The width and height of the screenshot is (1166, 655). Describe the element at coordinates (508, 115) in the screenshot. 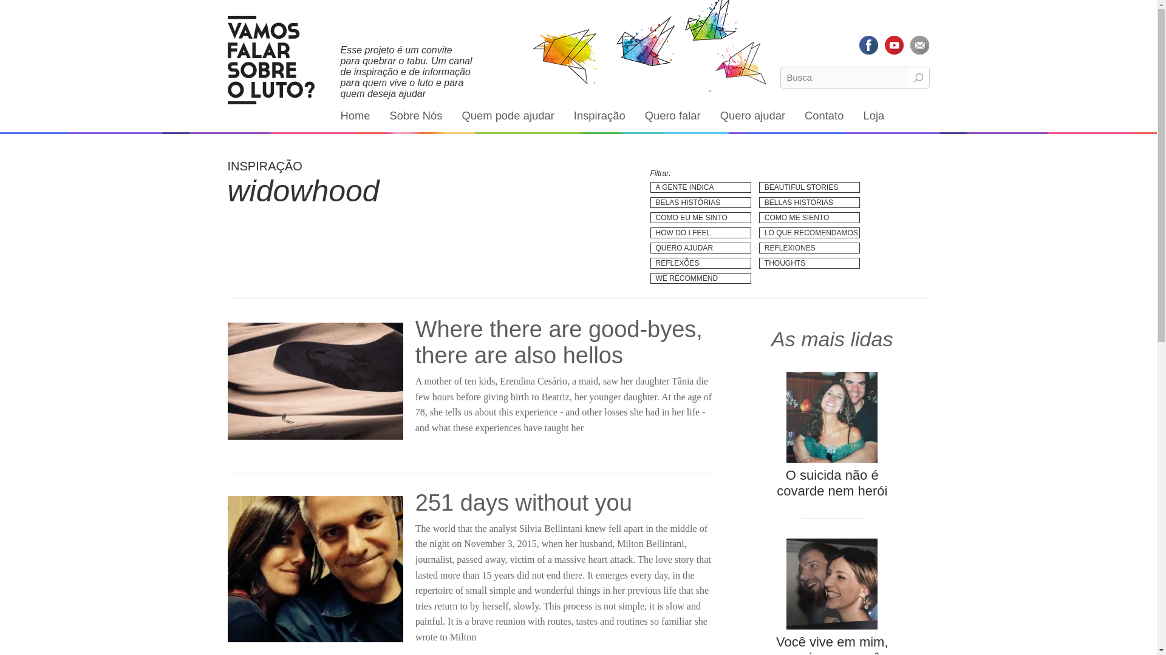

I see `Quem pode ajudar` at that location.